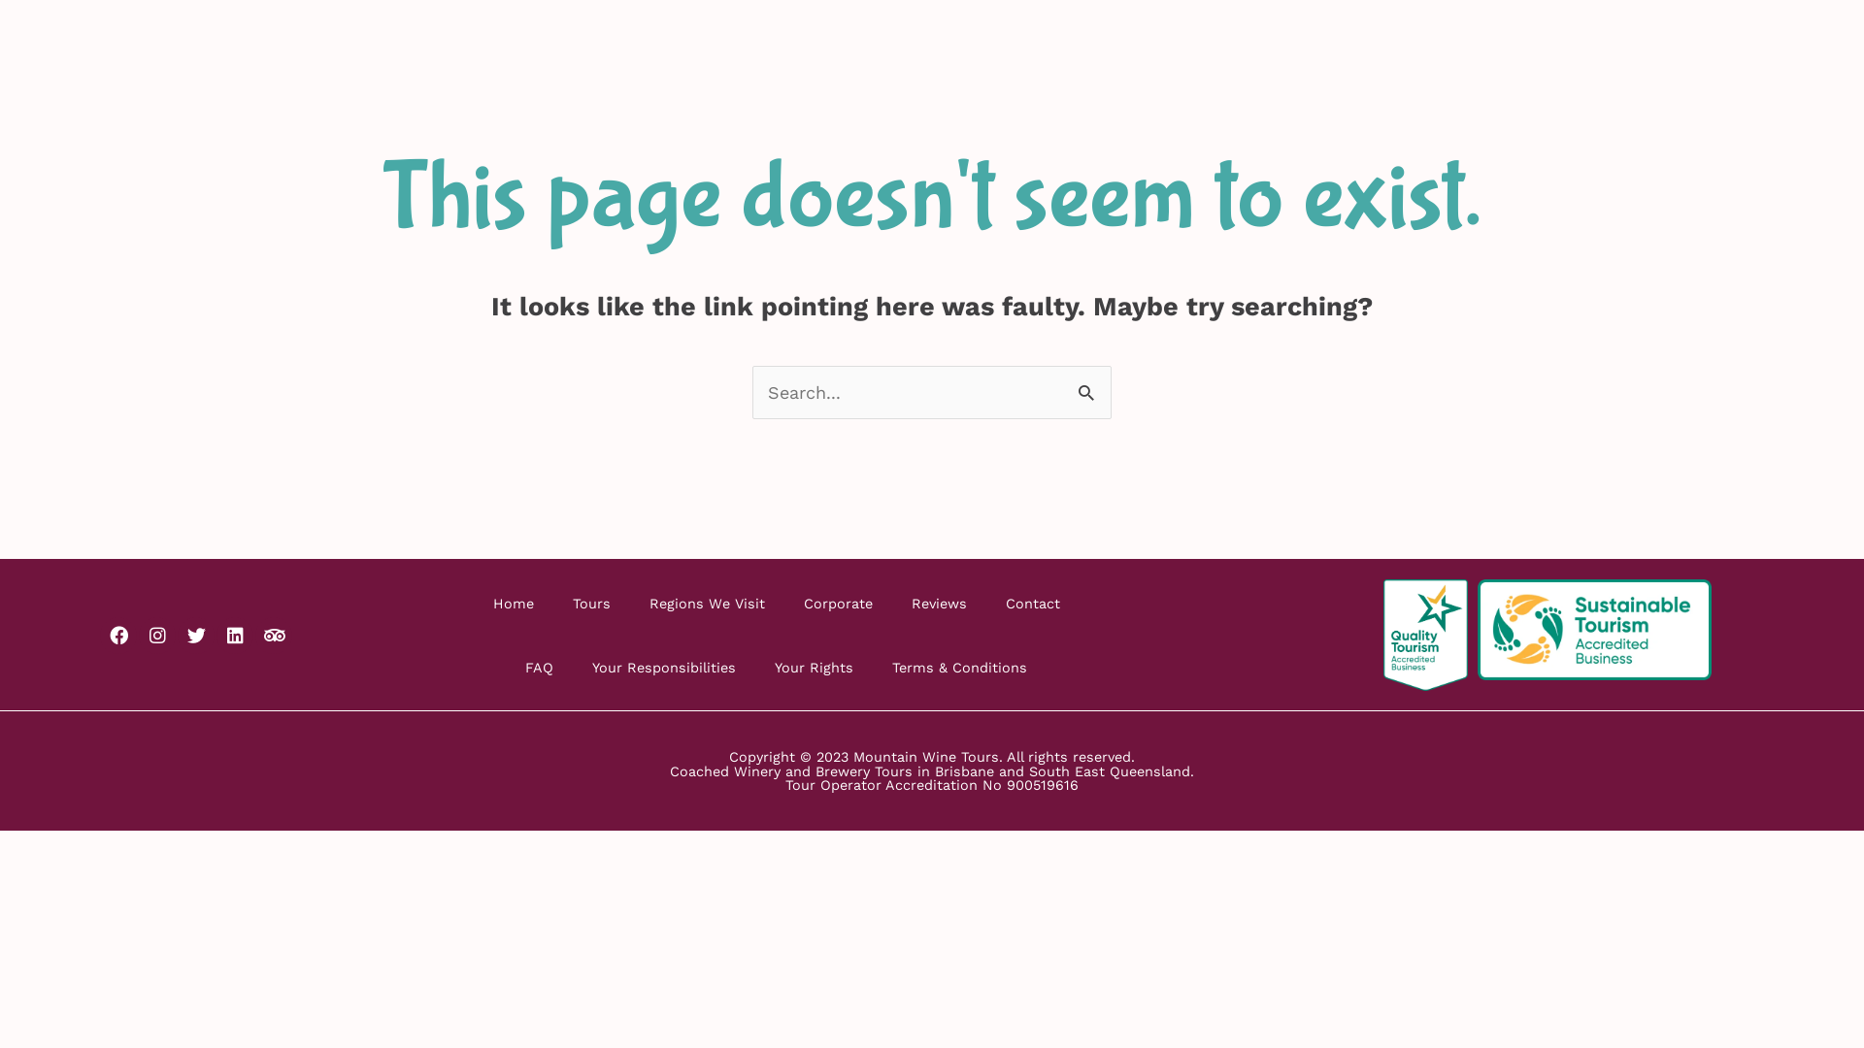 This screenshot has height=1048, width=1864. I want to click on Home, so click(514, 604).